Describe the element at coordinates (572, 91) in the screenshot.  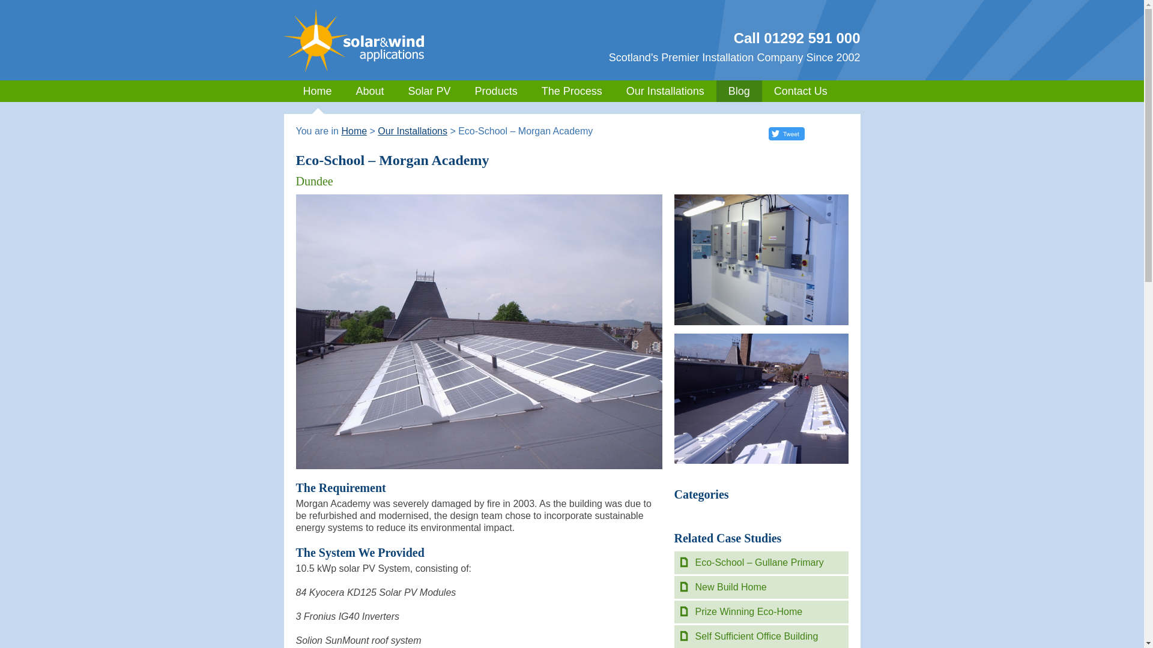
I see `The Process` at that location.